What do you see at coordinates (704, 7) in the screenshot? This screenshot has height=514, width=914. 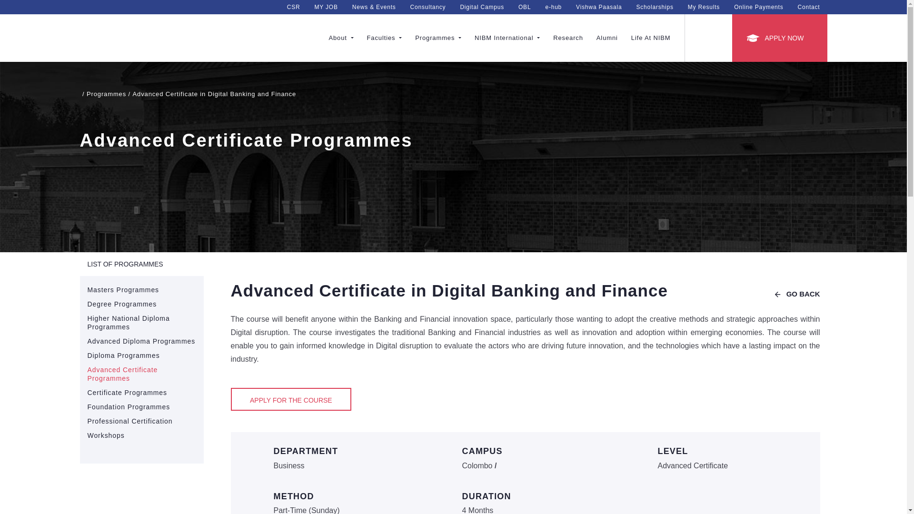 I see `My Results` at bounding box center [704, 7].